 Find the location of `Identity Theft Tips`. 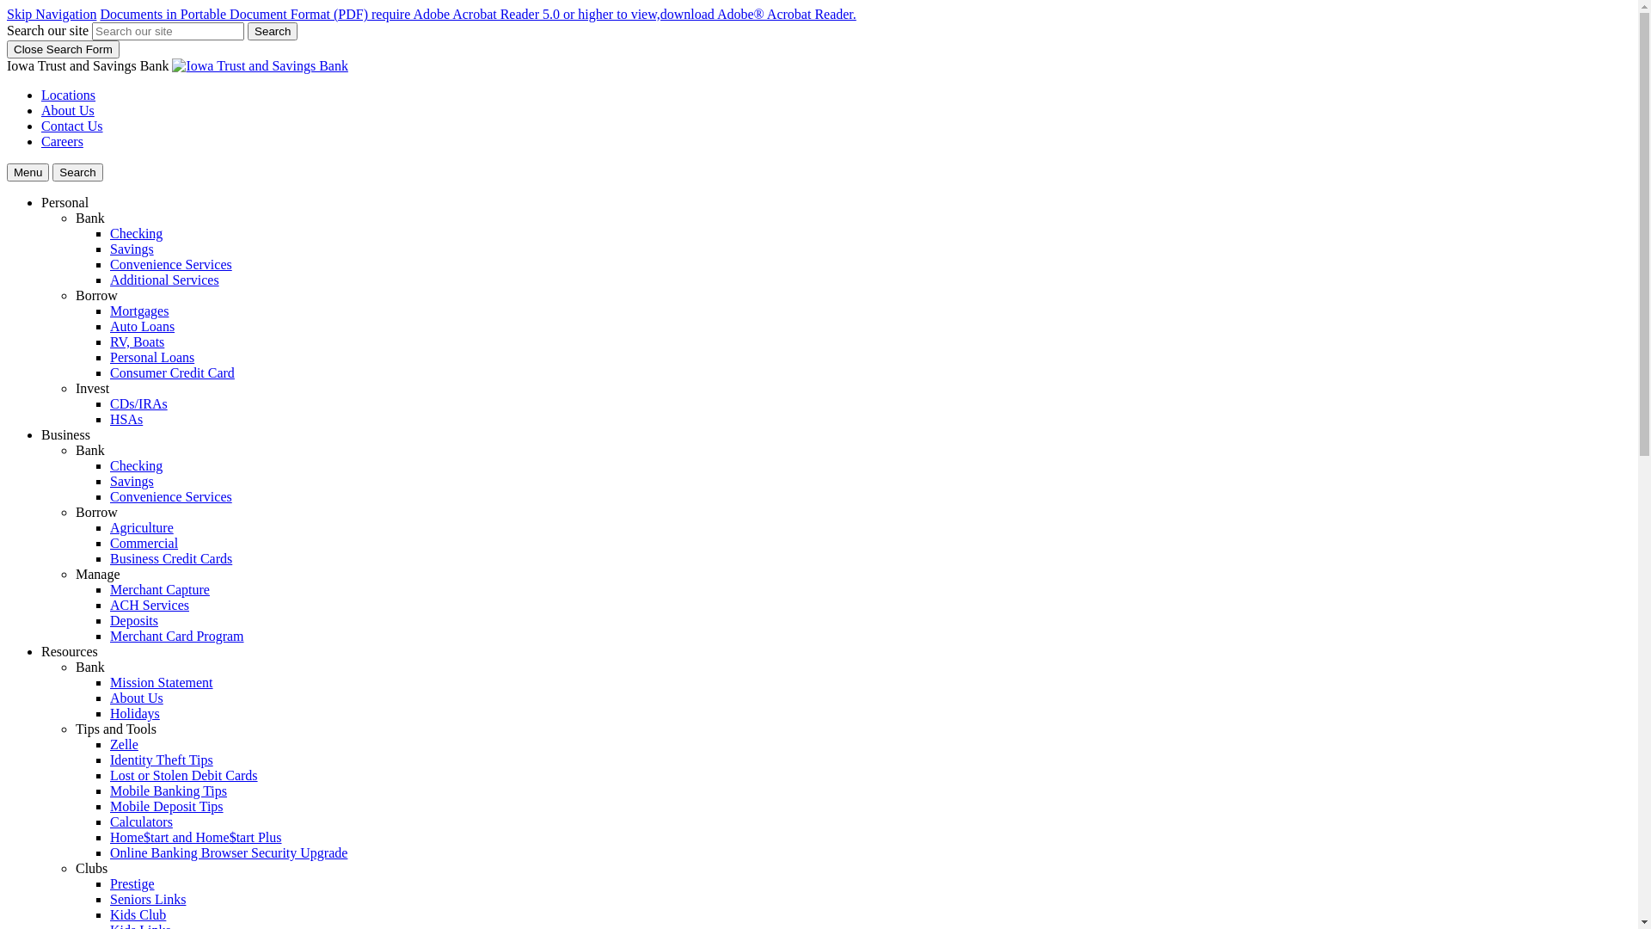

Identity Theft Tips is located at coordinates (162, 760).